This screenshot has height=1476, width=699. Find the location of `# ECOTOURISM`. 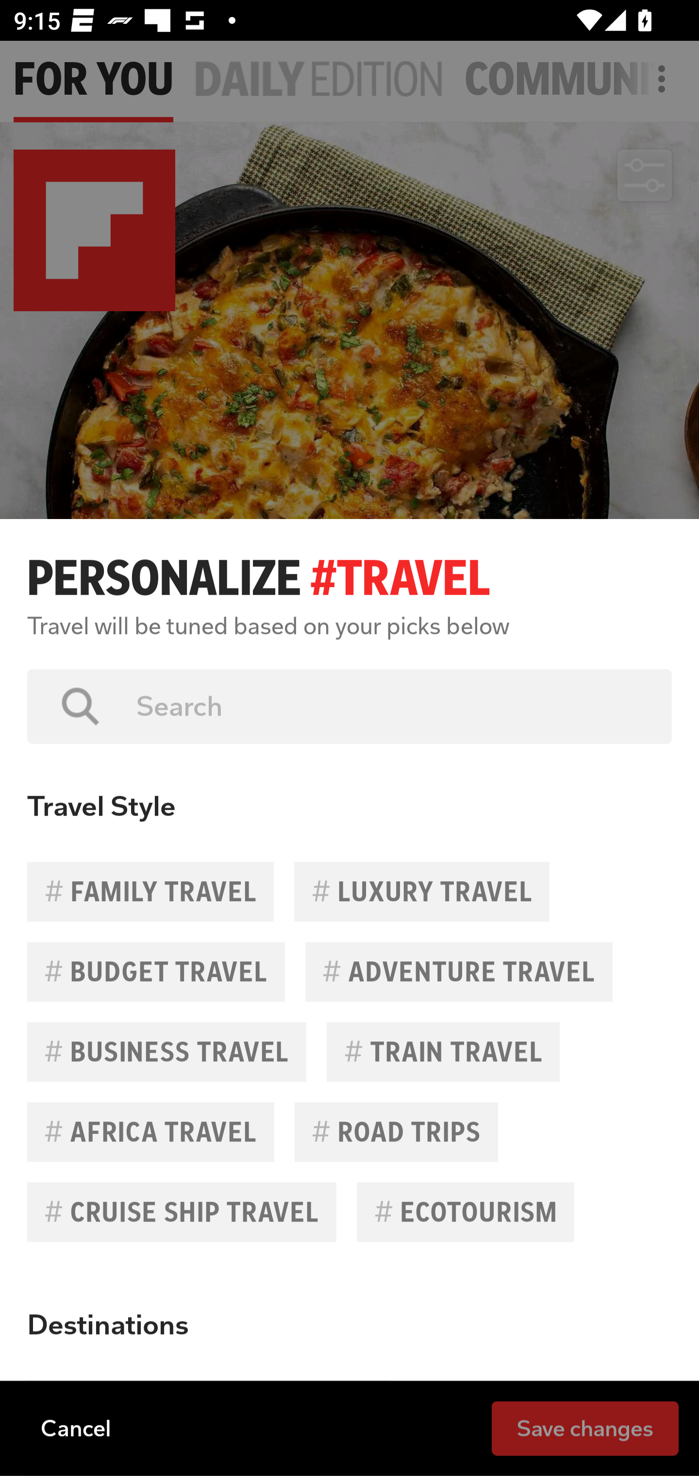

# ECOTOURISM is located at coordinates (465, 1212).